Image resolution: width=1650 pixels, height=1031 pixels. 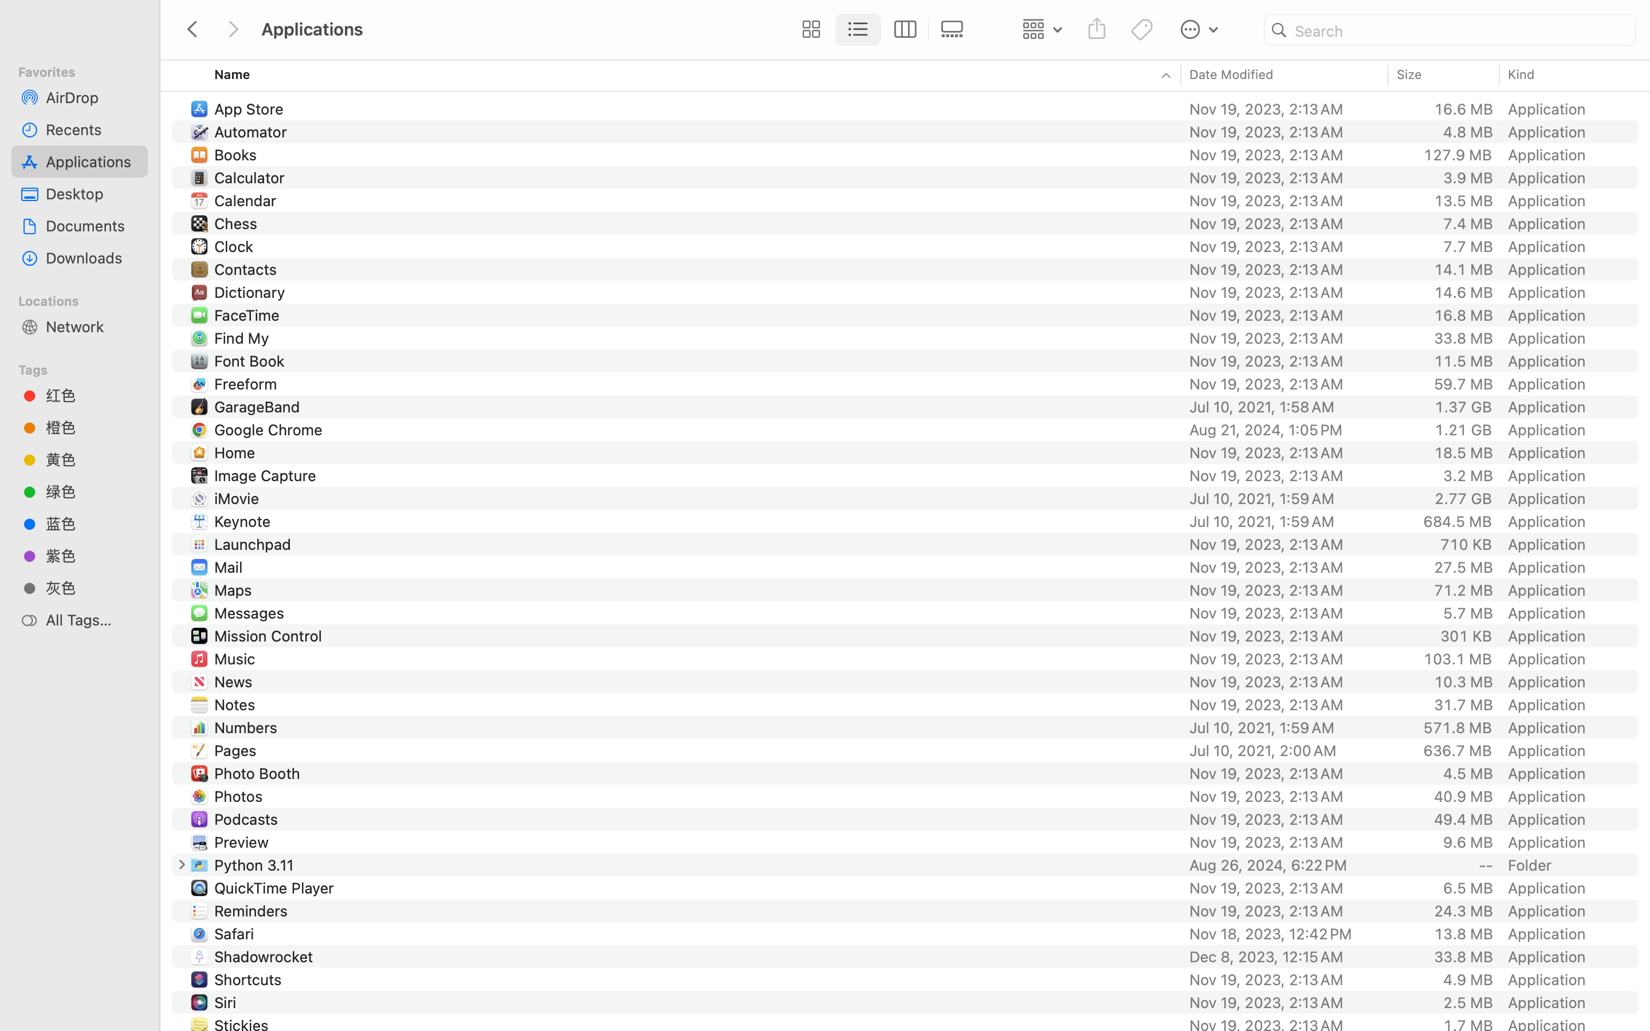 What do you see at coordinates (882, 30) in the screenshot?
I see `<AXUIElement 0x126c26770> {pid=510}` at bounding box center [882, 30].